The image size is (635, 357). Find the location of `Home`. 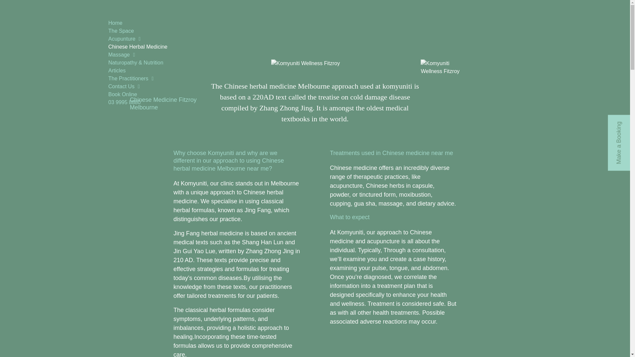

Home is located at coordinates (138, 23).